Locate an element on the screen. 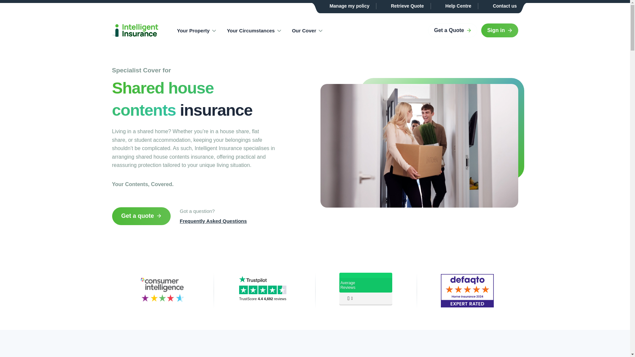  Help Centre is located at coordinates (454, 6).